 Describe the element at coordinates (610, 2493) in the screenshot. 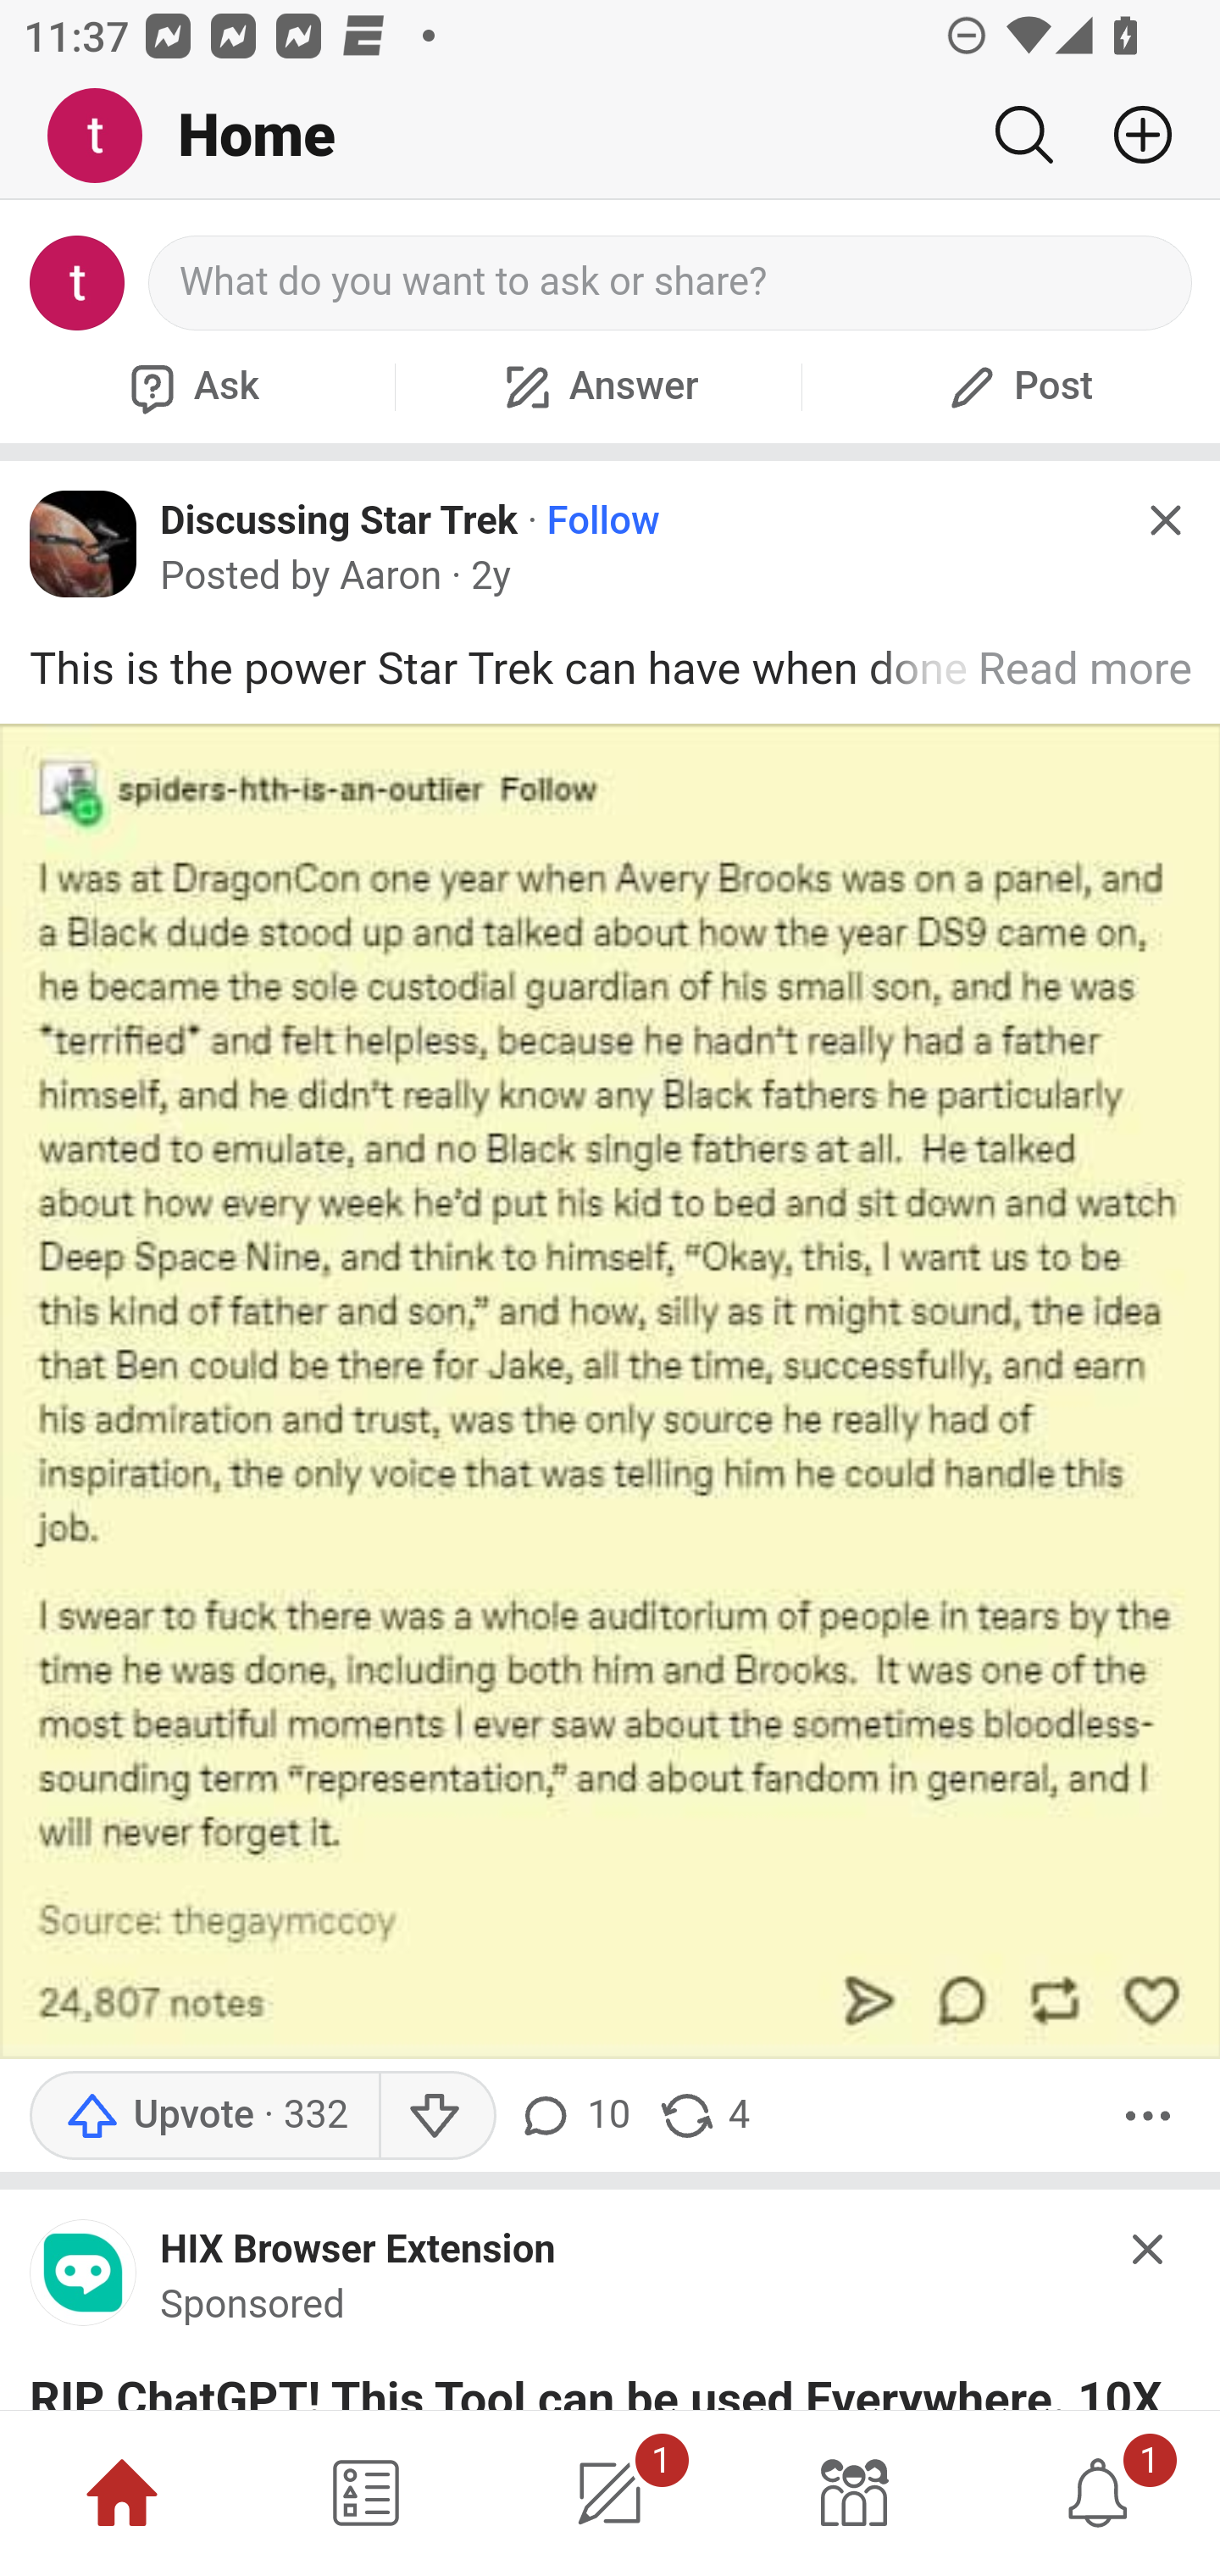

I see `1` at that location.